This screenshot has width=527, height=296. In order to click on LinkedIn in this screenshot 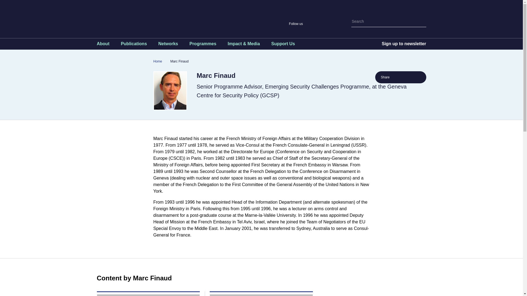, I will do `click(338, 24)`.